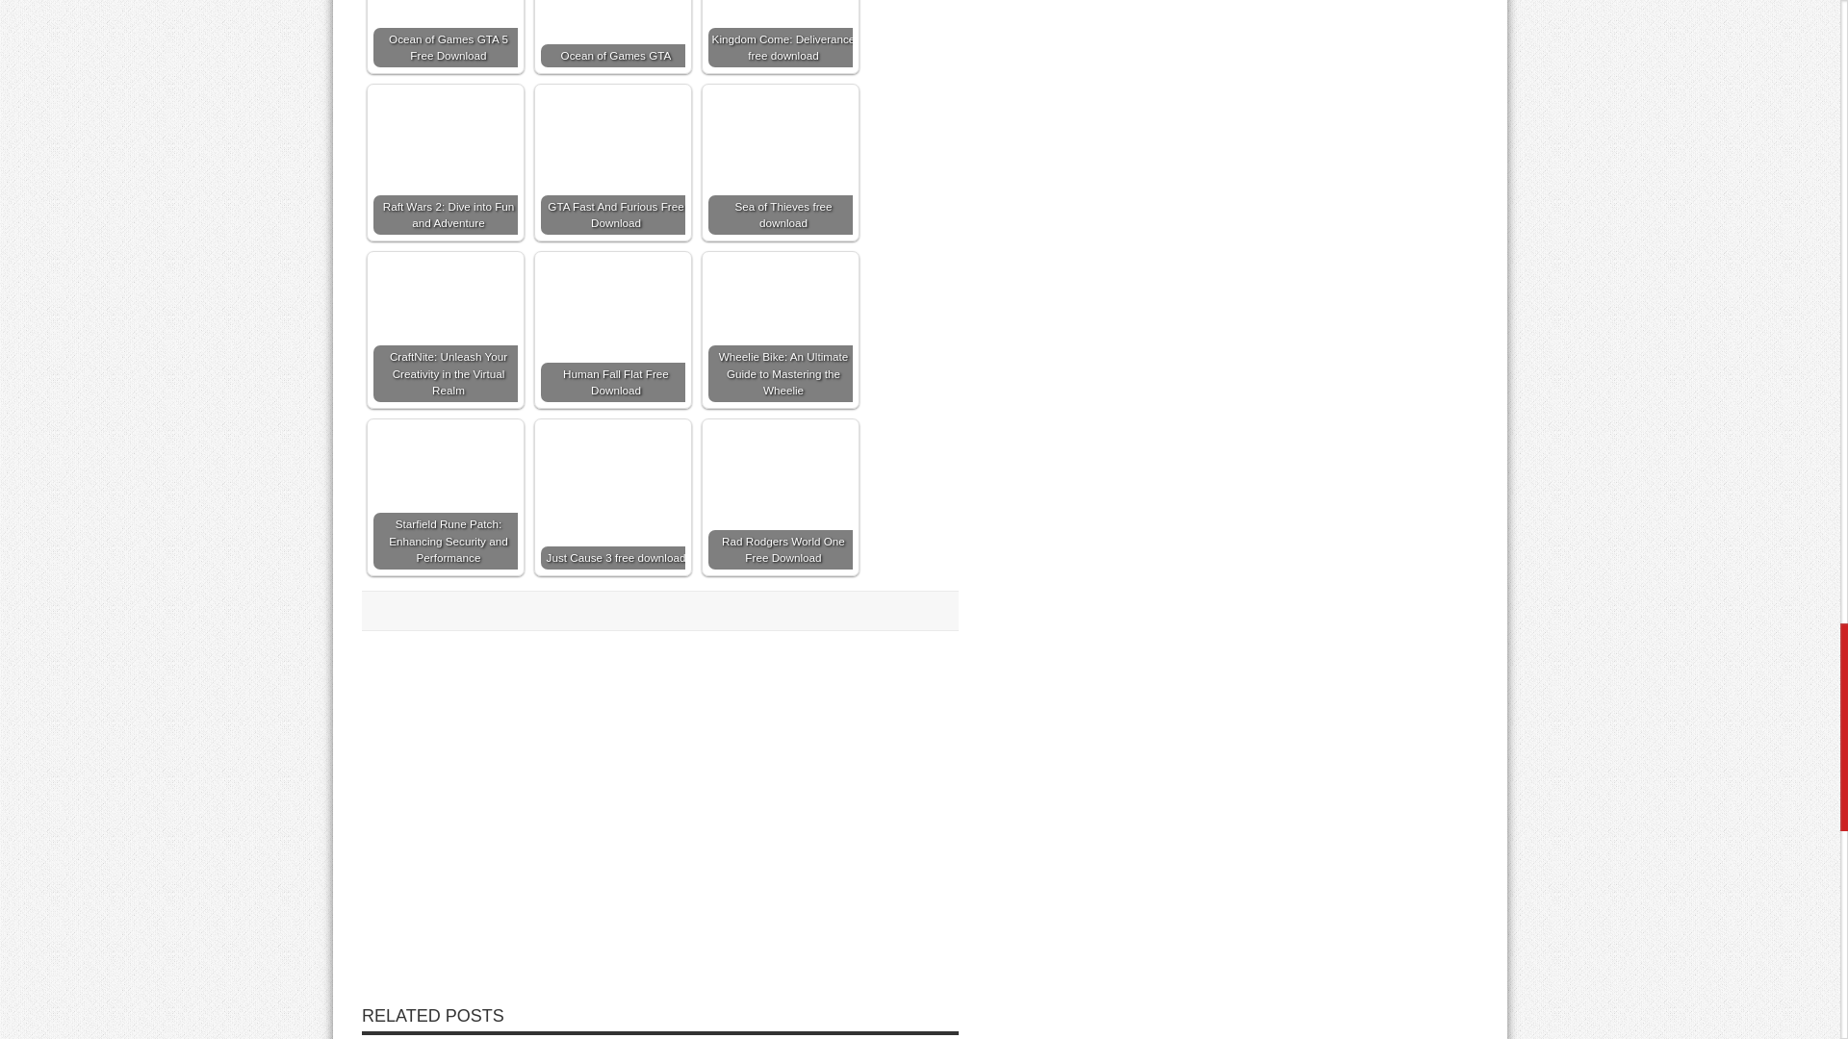 Image resolution: width=1848 pixels, height=1039 pixels. What do you see at coordinates (445, 16) in the screenshot?
I see `Ocean of Games GTA 5 Free Download` at bounding box center [445, 16].